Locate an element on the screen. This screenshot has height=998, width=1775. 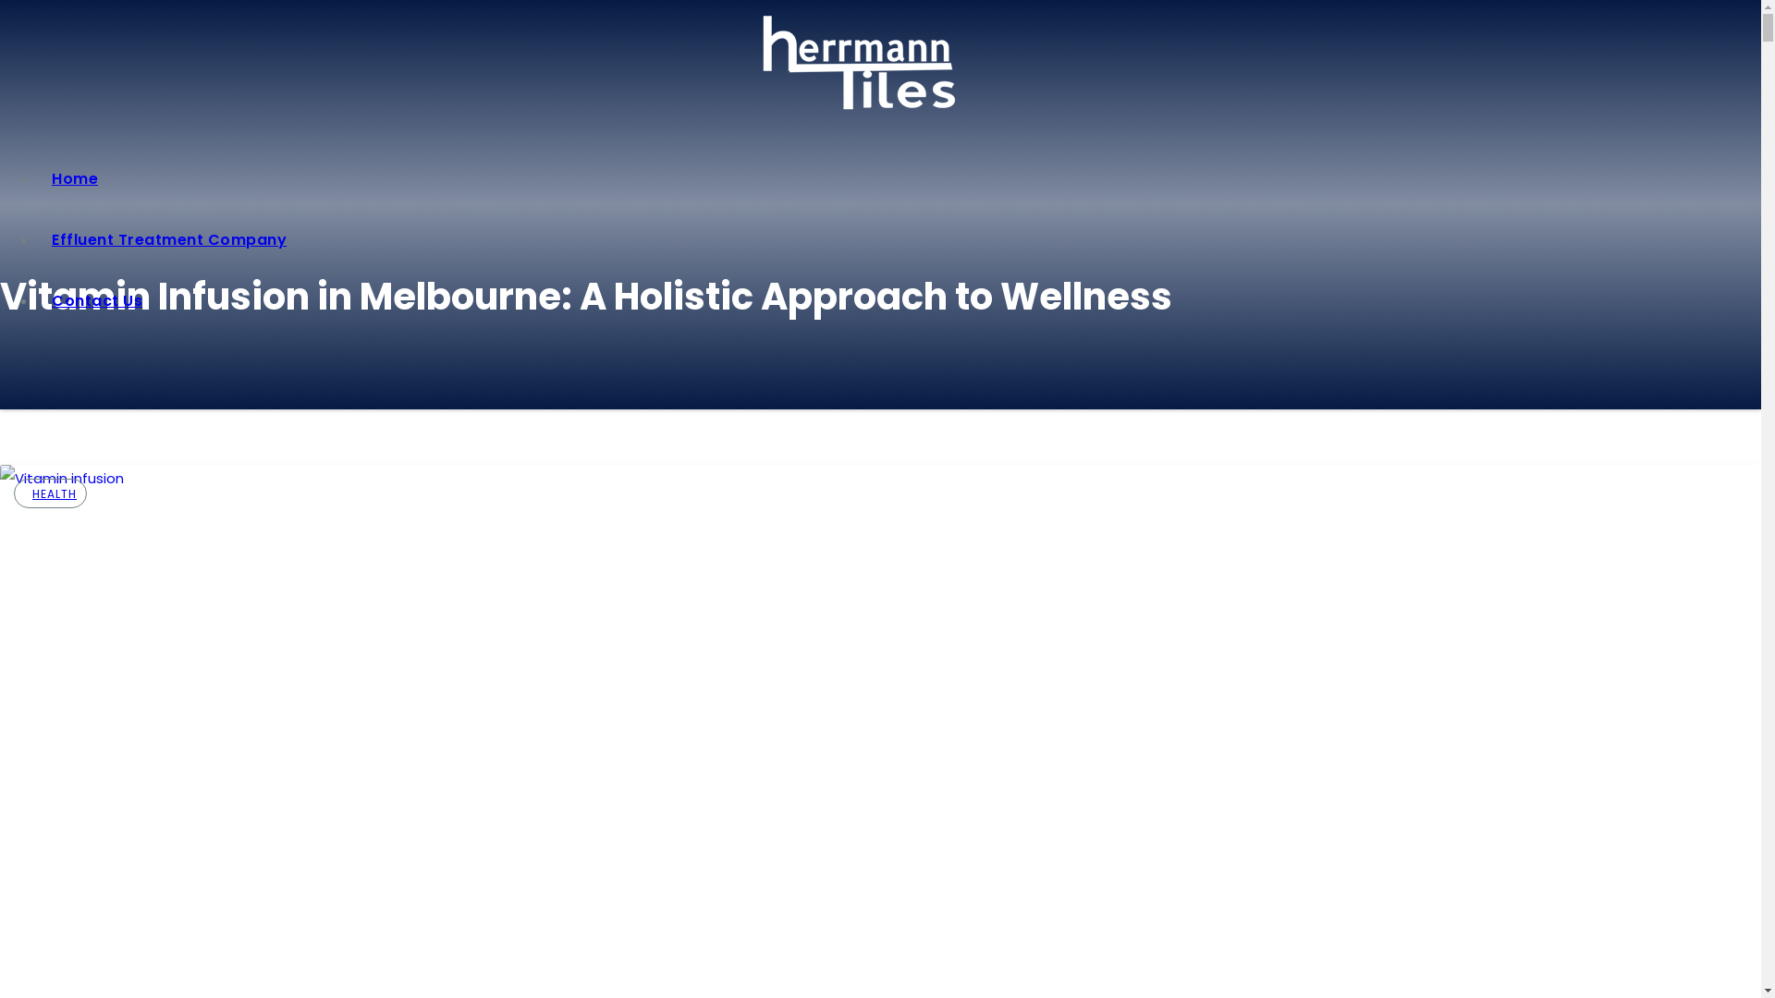
Effluent Treatment Company is located at coordinates (899, 240).